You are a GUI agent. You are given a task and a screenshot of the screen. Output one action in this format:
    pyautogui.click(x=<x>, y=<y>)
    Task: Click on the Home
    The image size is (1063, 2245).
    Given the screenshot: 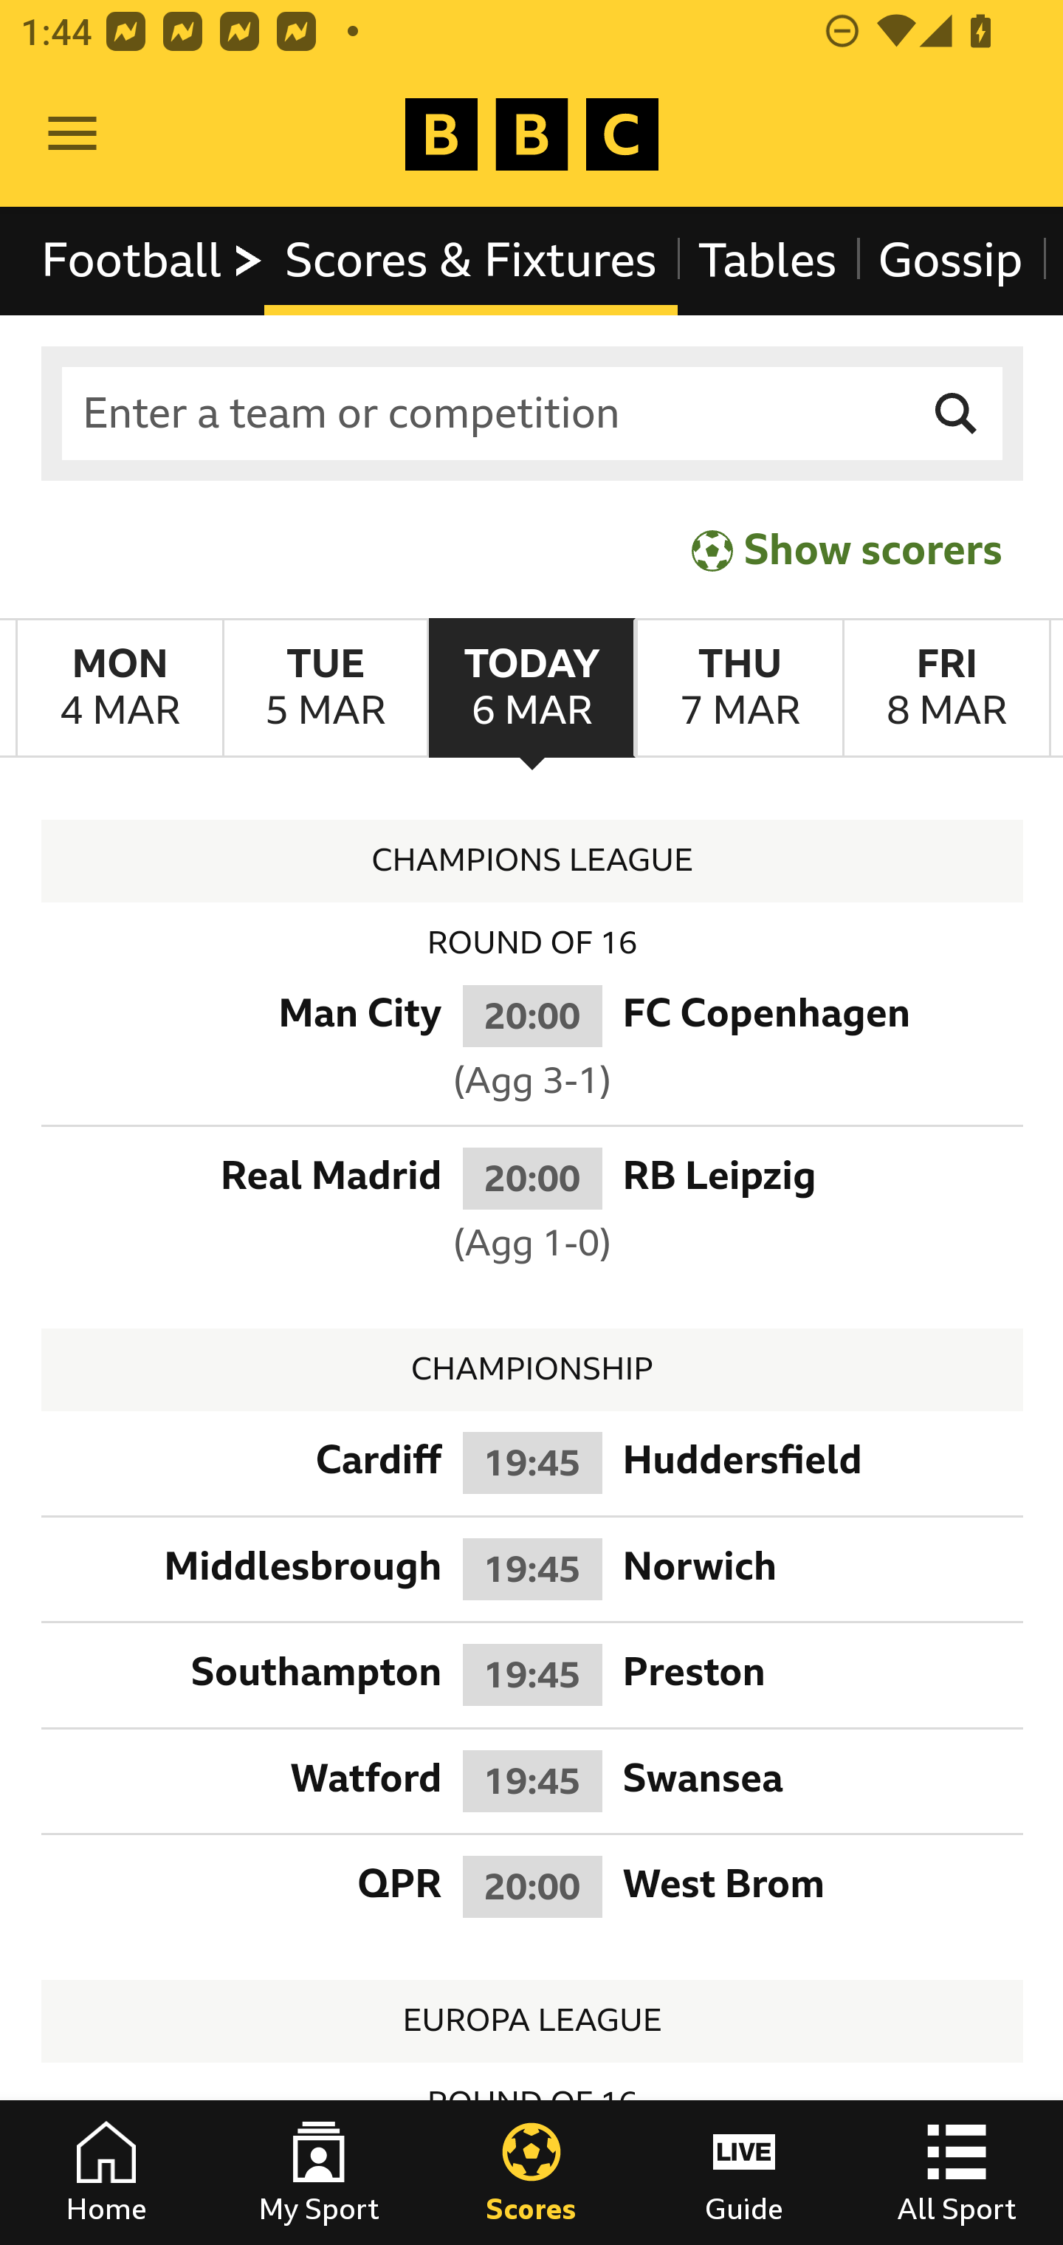 What is the action you would take?
    pyautogui.click(x=106, y=2173)
    